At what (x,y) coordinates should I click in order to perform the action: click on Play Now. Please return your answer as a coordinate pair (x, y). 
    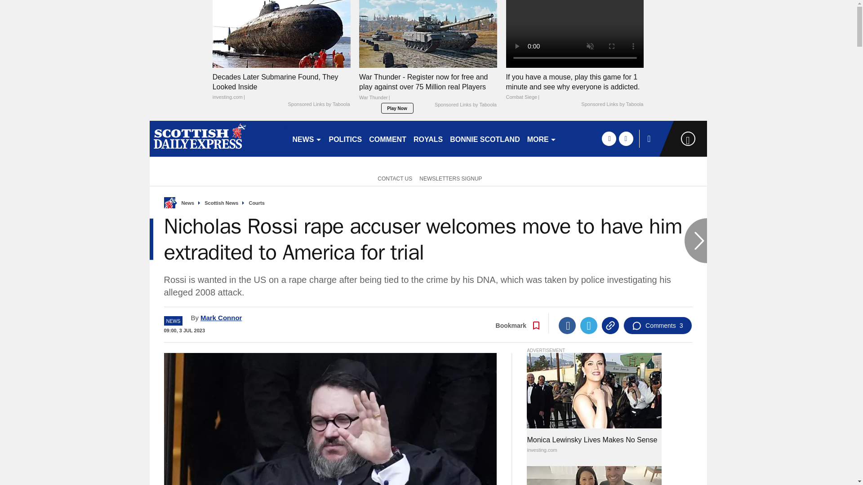
    Looking at the image, I should click on (397, 108).